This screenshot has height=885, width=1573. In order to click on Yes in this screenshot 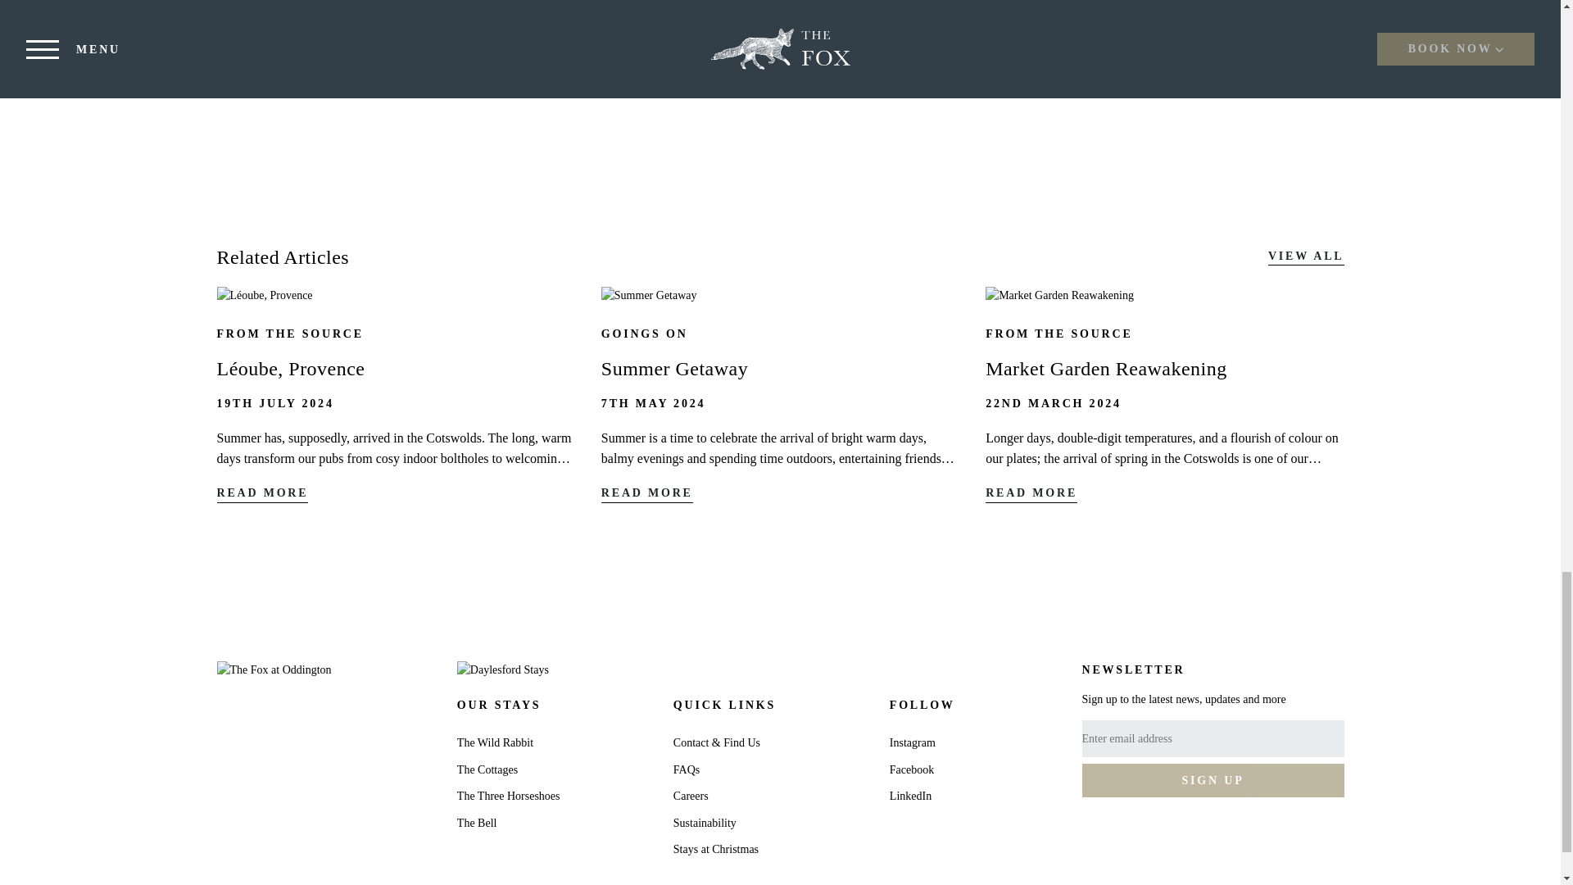, I will do `click(1088, 775)`.